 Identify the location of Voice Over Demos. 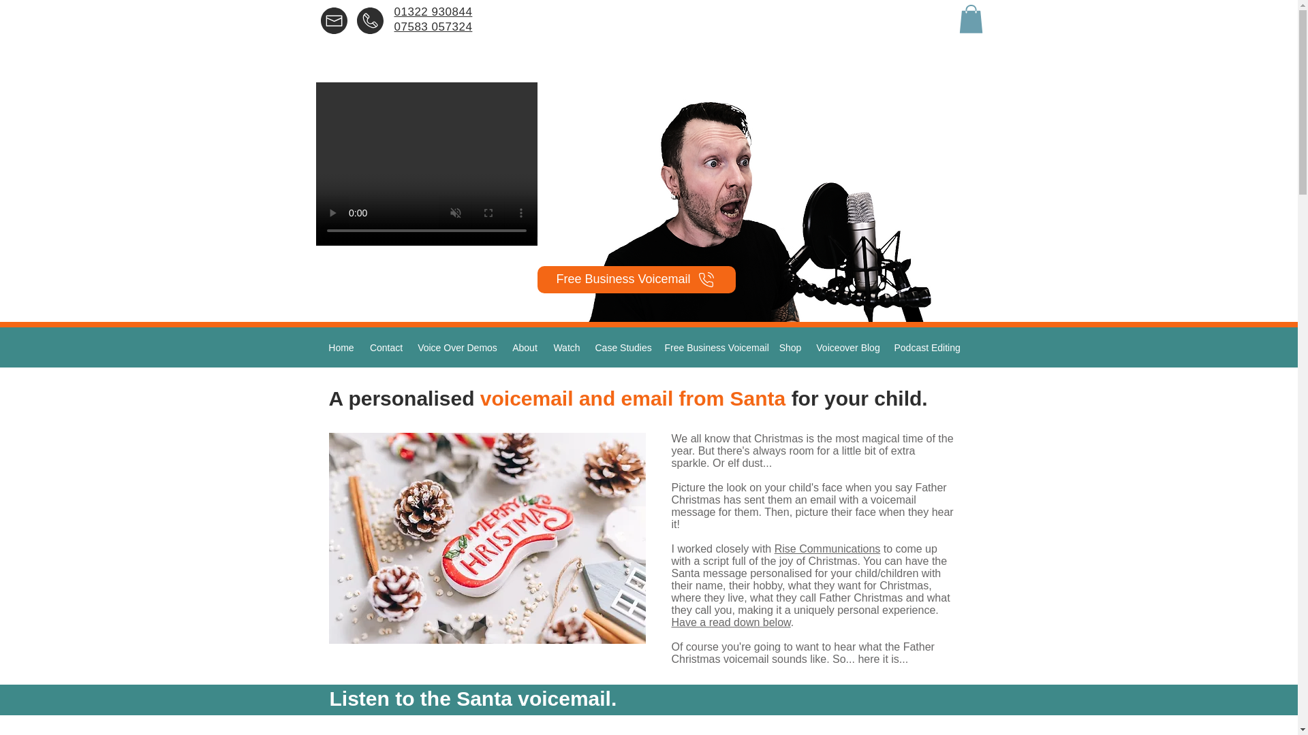
(456, 347).